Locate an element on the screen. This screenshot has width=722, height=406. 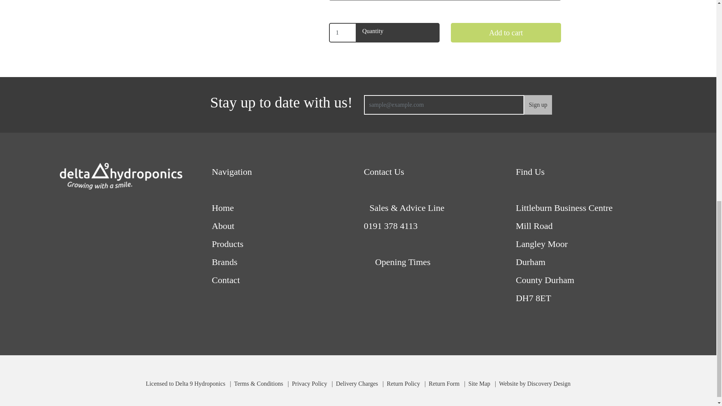
Add to cart is located at coordinates (506, 32).